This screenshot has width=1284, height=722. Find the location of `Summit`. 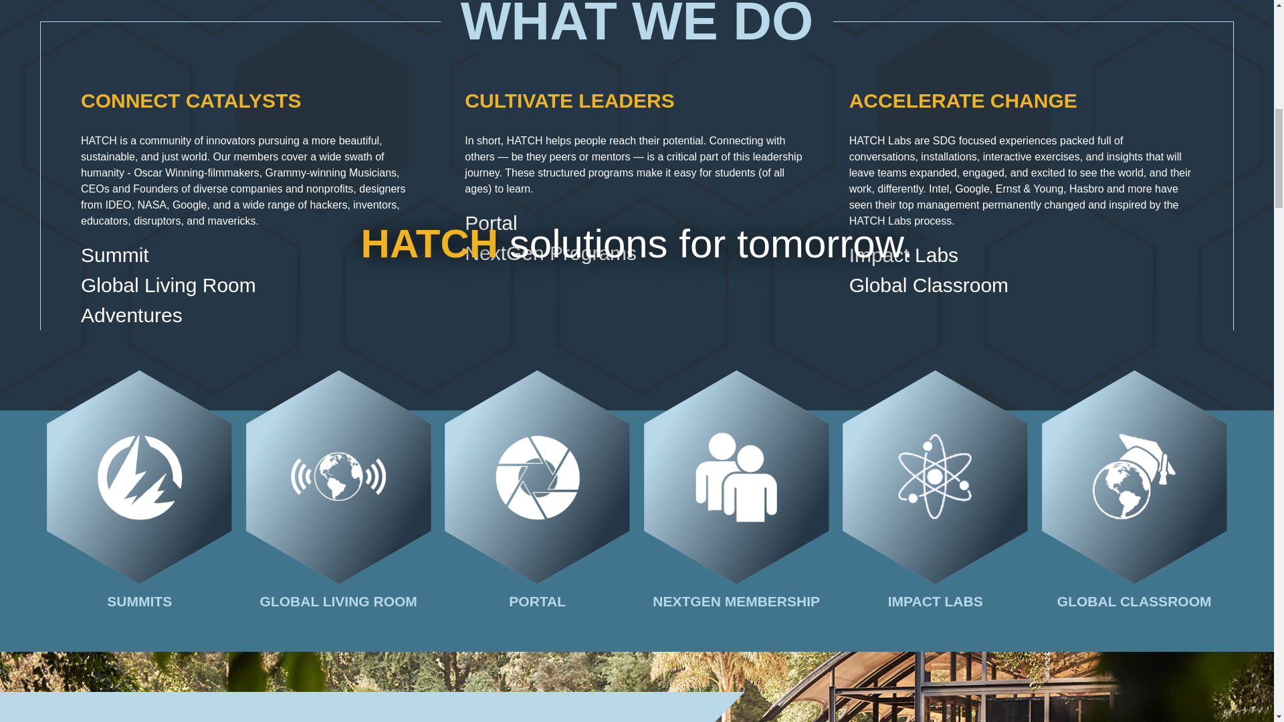

Summit is located at coordinates (253, 254).